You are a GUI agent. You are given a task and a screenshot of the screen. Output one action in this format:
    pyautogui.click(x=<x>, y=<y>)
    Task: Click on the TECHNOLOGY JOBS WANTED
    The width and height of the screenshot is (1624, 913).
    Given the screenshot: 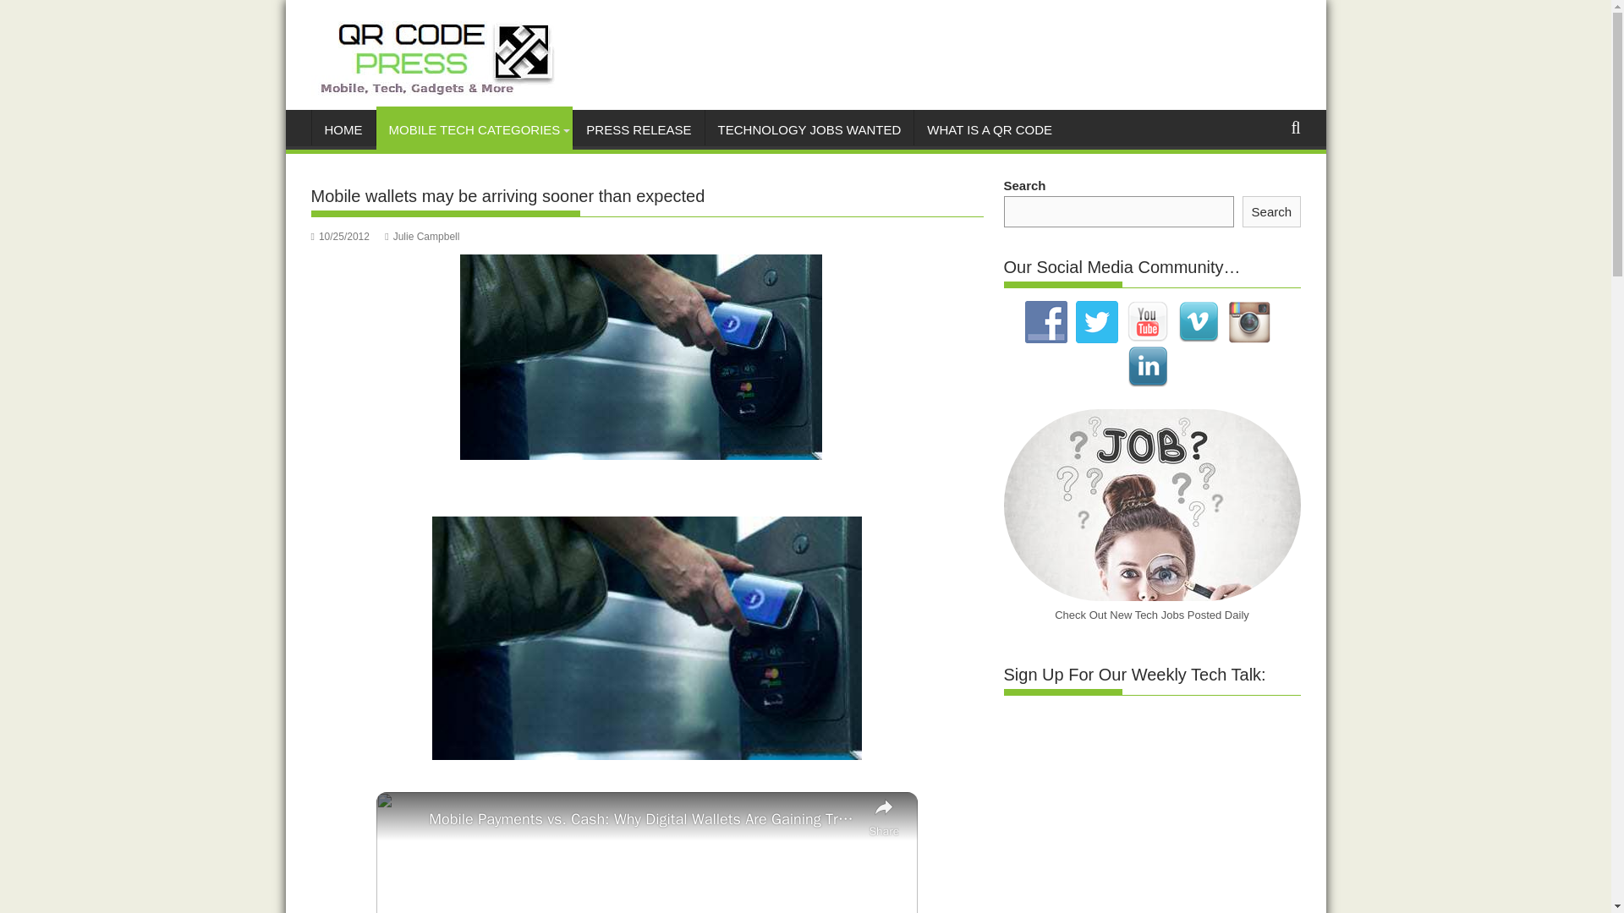 What is the action you would take?
    pyautogui.click(x=809, y=130)
    